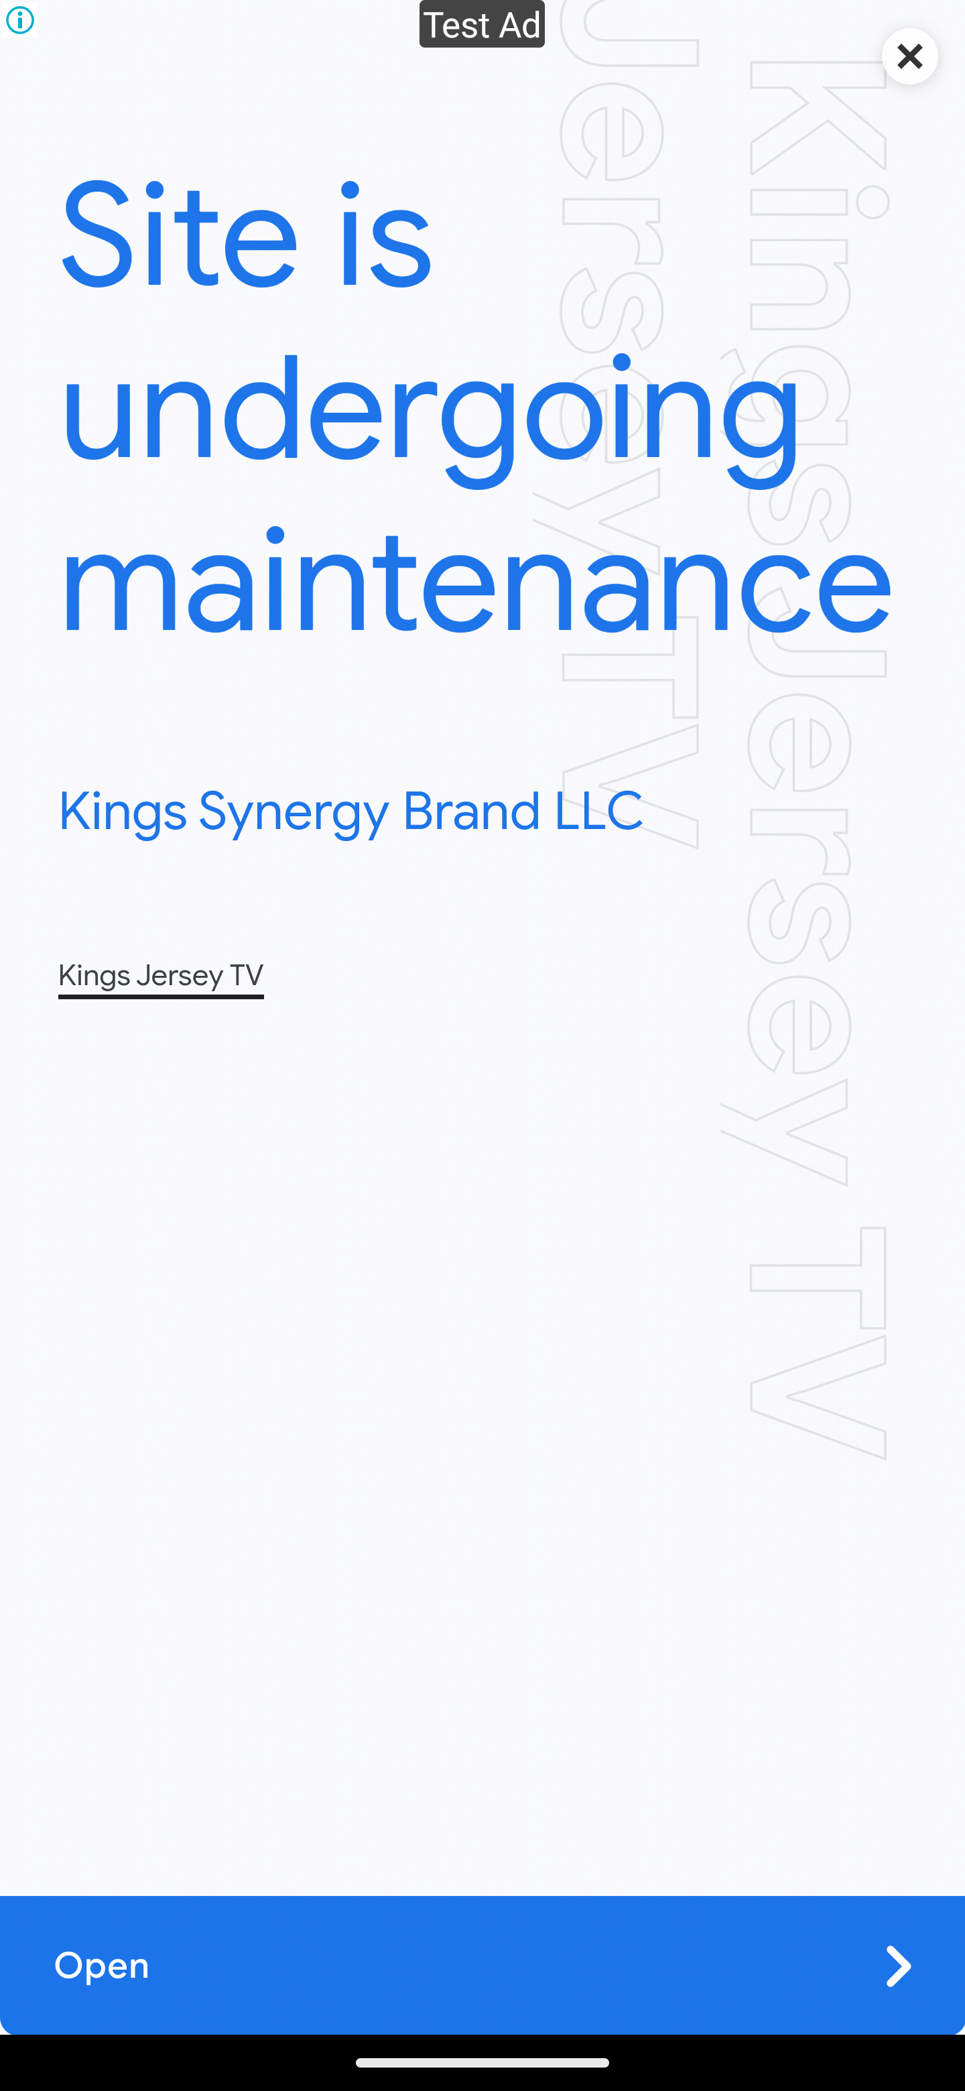 The height and width of the screenshot is (2091, 965). Describe the element at coordinates (351, 812) in the screenshot. I see `Kings Synergy Brand LLC` at that location.